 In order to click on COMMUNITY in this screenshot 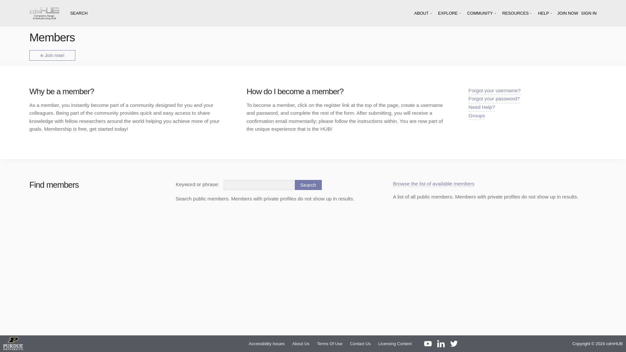, I will do `click(482, 13)`.